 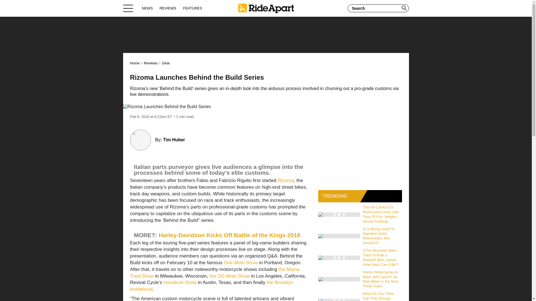 I want to click on Reviews, so click(x=150, y=63).